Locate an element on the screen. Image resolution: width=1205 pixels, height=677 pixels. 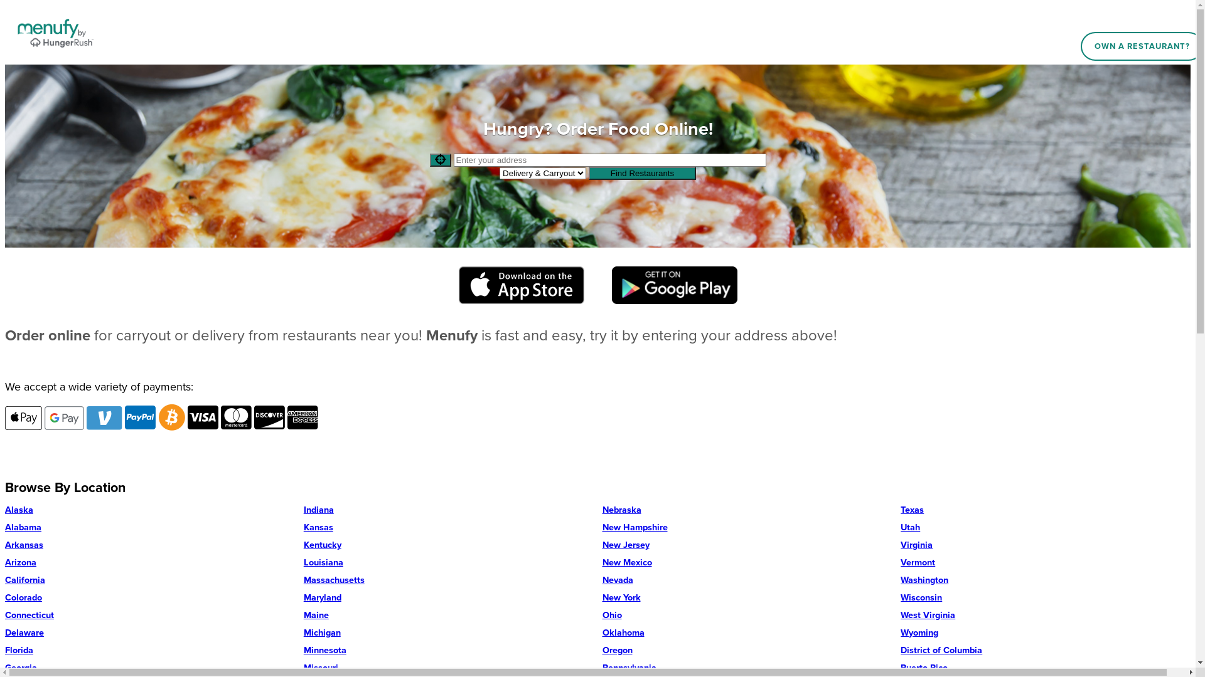
Delaware is located at coordinates (150, 633).